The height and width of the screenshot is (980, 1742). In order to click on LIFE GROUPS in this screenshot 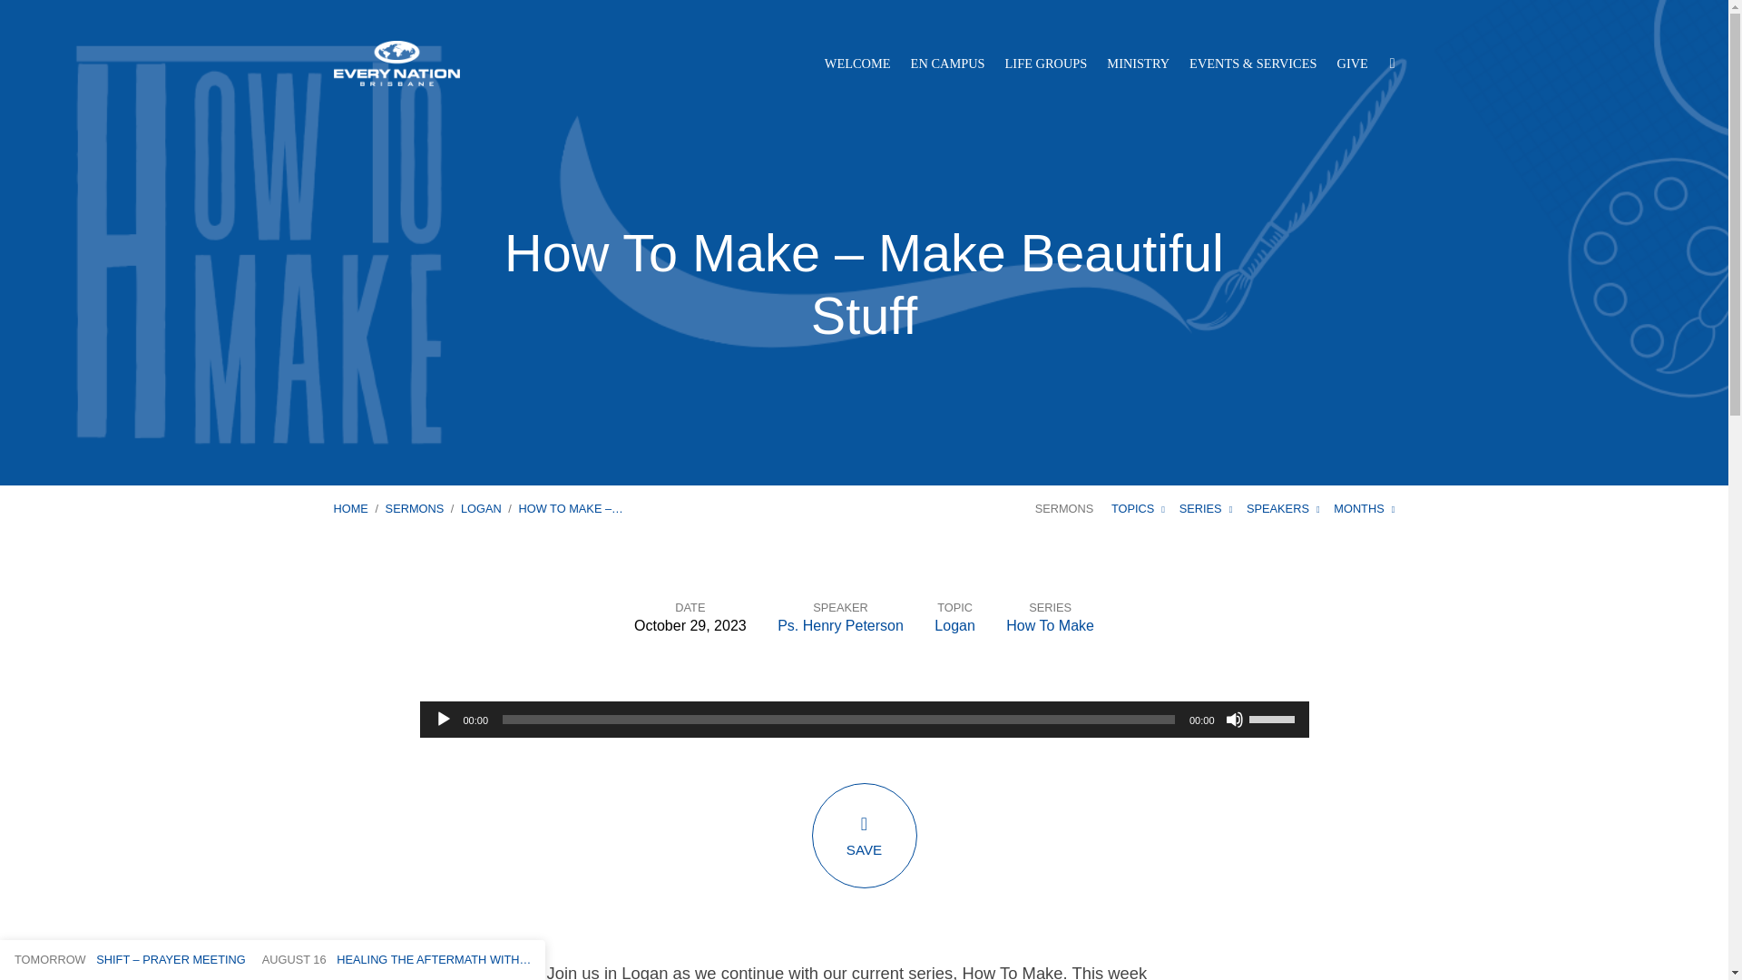, I will do `click(1045, 63)`.